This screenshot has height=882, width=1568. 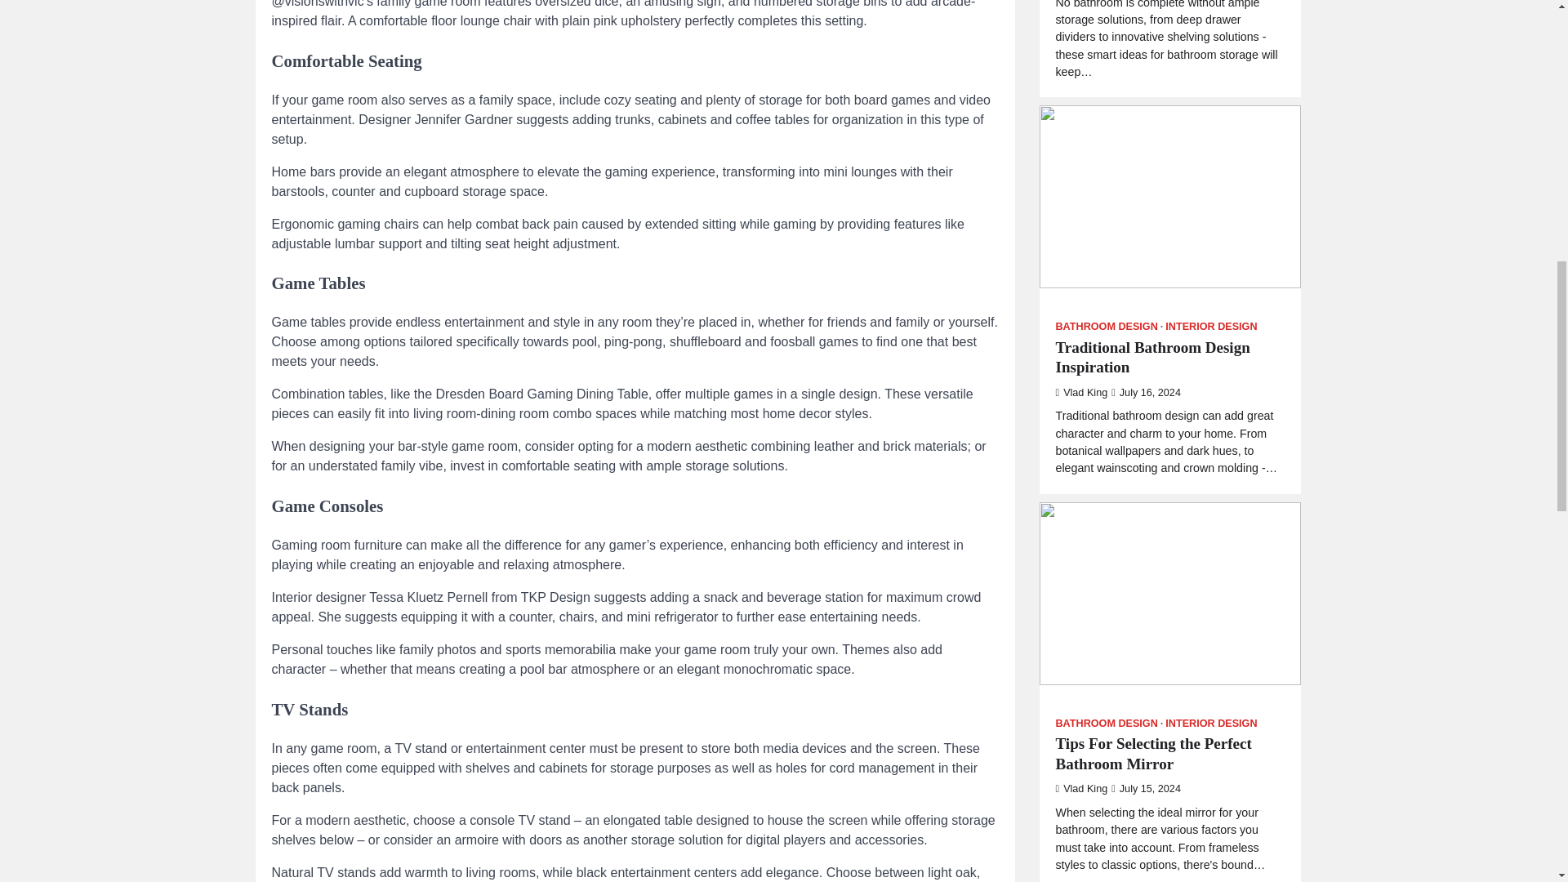 What do you see at coordinates (1109, 428) in the screenshot?
I see `BATHROOM DESIGN` at bounding box center [1109, 428].